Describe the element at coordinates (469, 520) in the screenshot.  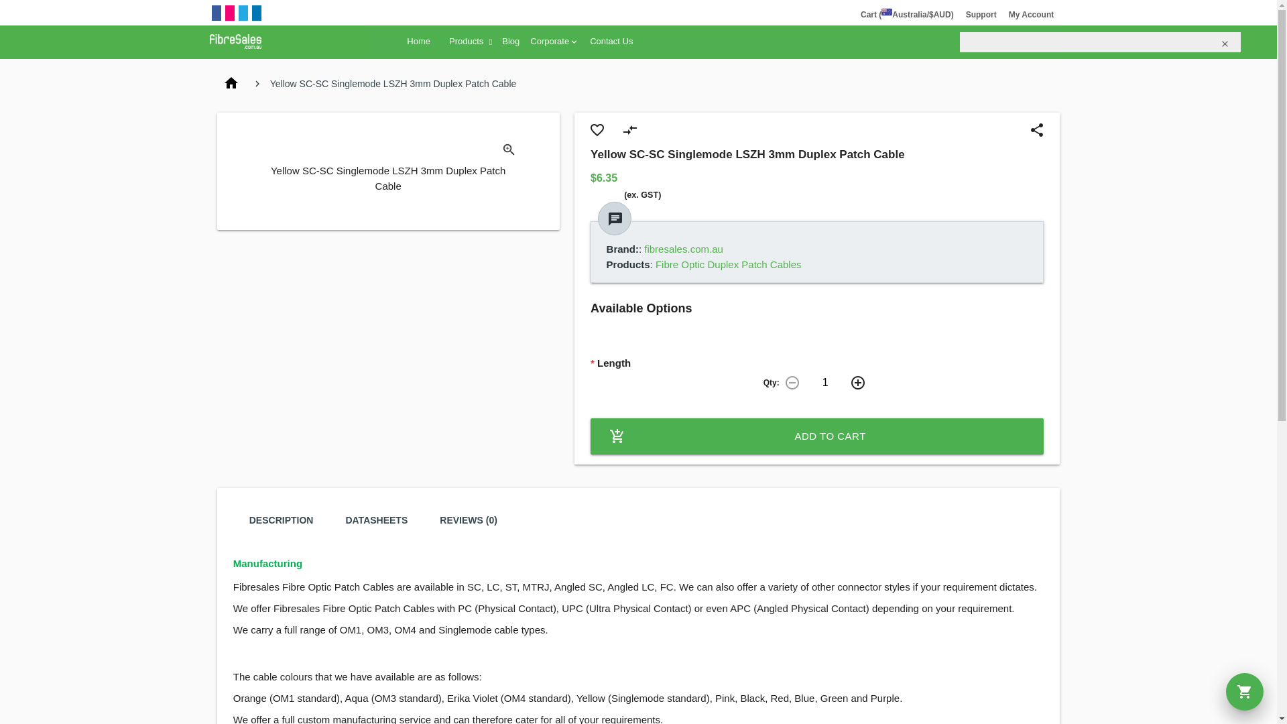
I see `REVIEWS (0)` at that location.